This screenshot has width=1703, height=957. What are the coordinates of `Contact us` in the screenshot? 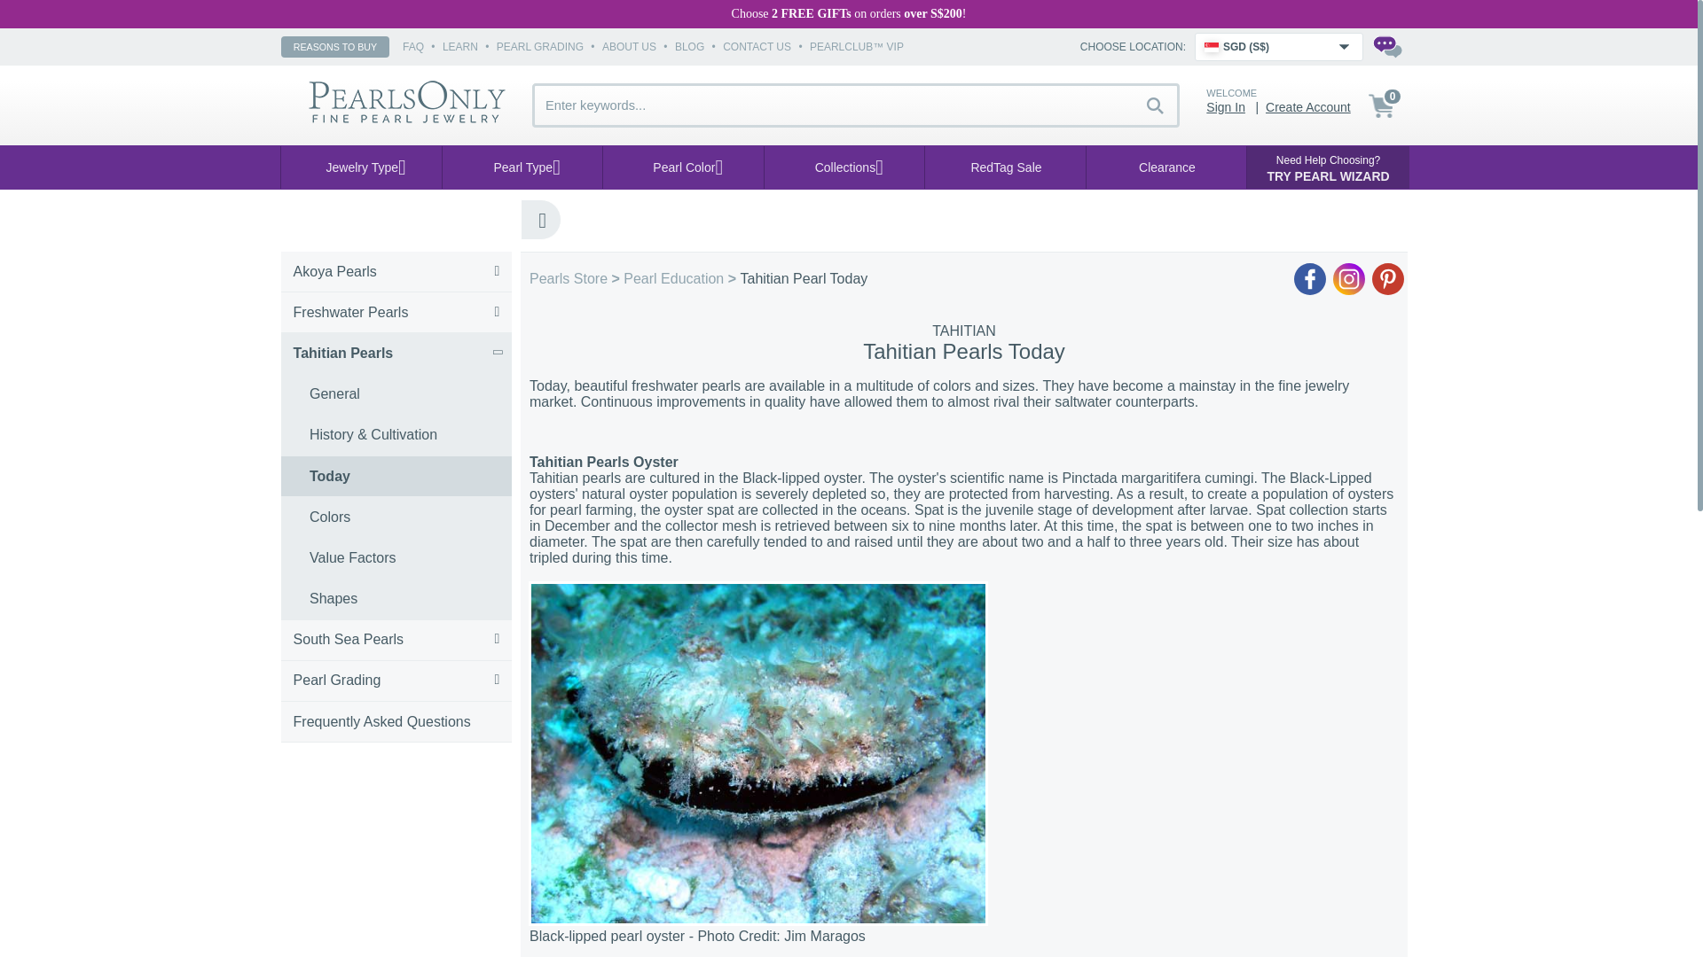 It's located at (1387, 46).